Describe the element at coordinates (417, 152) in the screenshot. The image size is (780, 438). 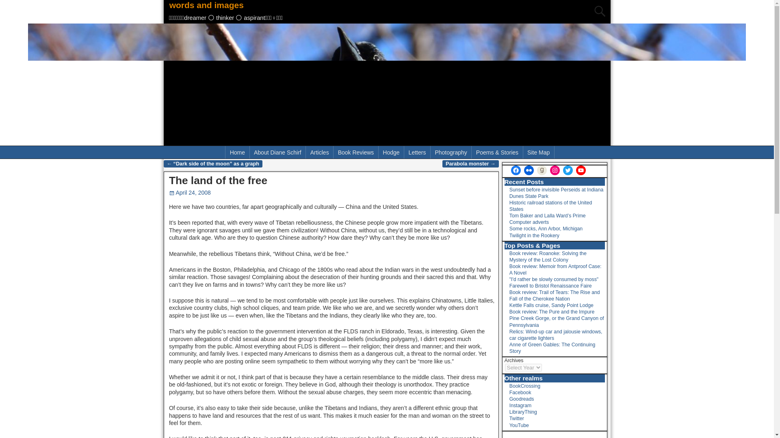
I see `Letters` at that location.